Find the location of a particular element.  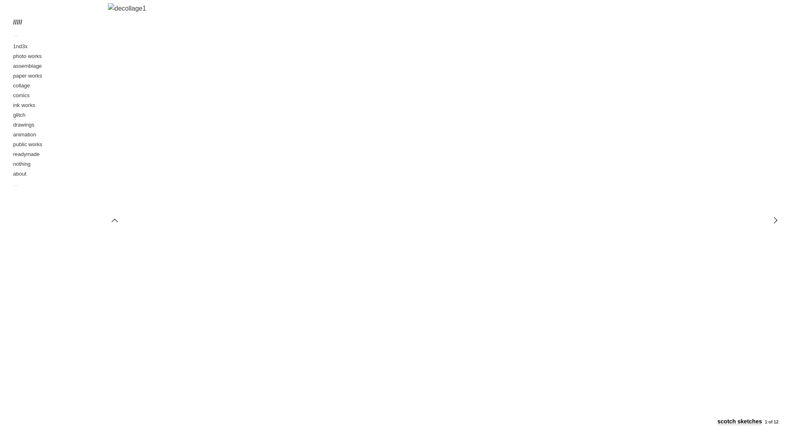

ink works is located at coordinates (24, 105).